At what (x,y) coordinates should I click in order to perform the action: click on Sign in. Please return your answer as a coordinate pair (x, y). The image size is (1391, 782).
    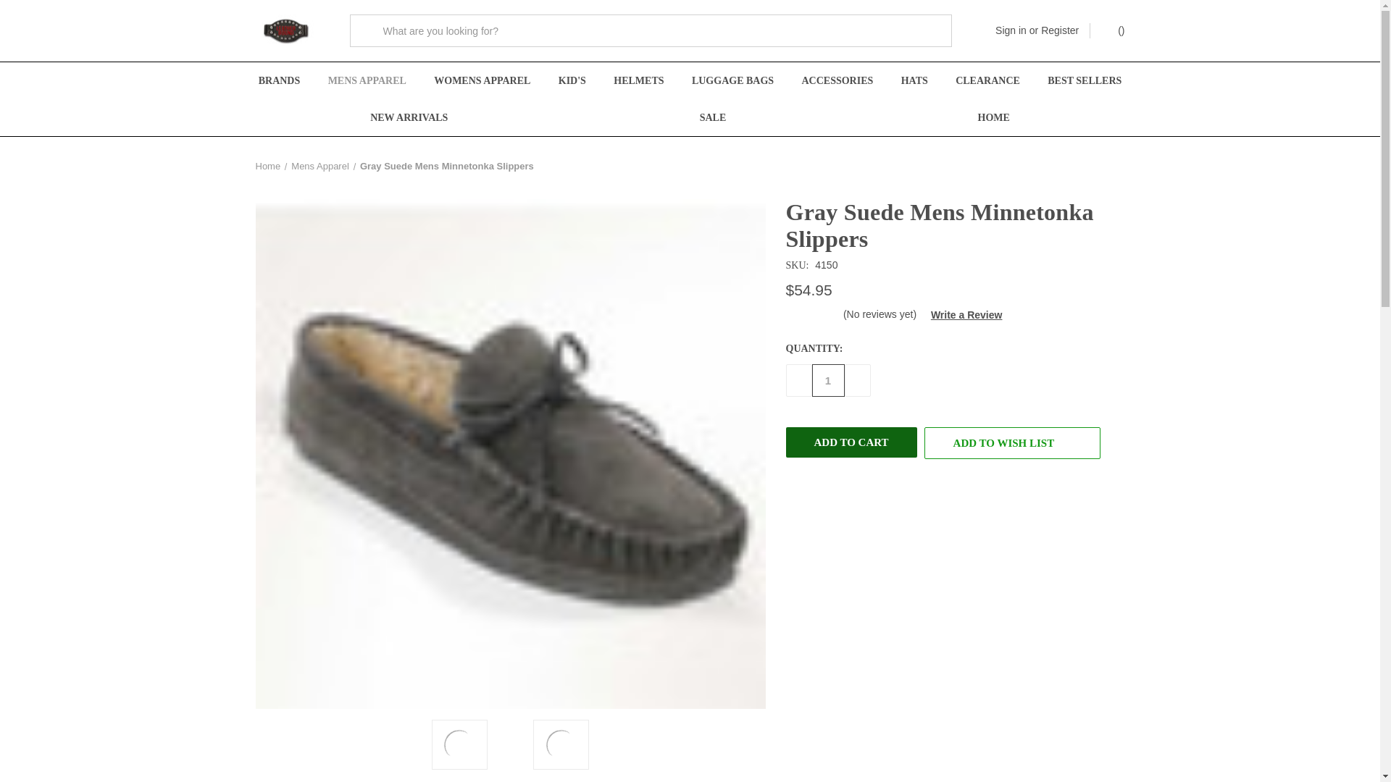
    Looking at the image, I should click on (1011, 30).